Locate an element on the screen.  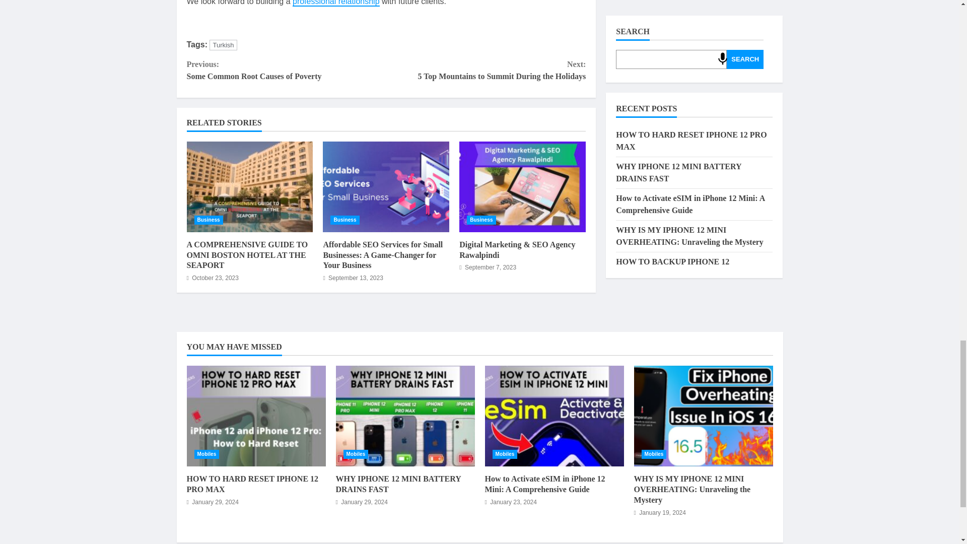
Turkish is located at coordinates (223, 45).